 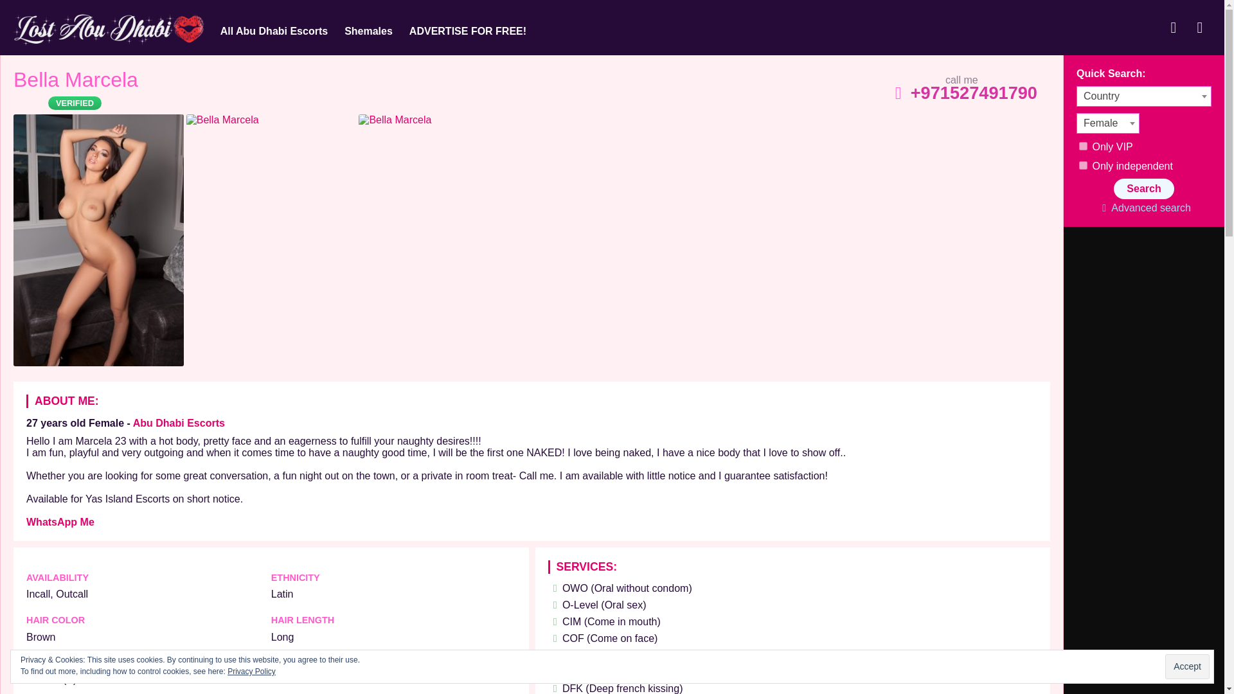 I want to click on Abu Dhabi Escorts, so click(x=179, y=423).